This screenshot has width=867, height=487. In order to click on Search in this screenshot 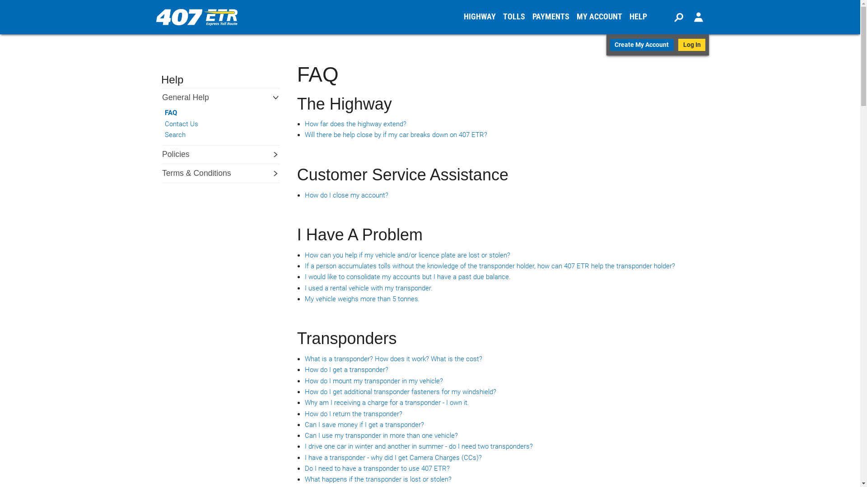, I will do `click(216, 135)`.